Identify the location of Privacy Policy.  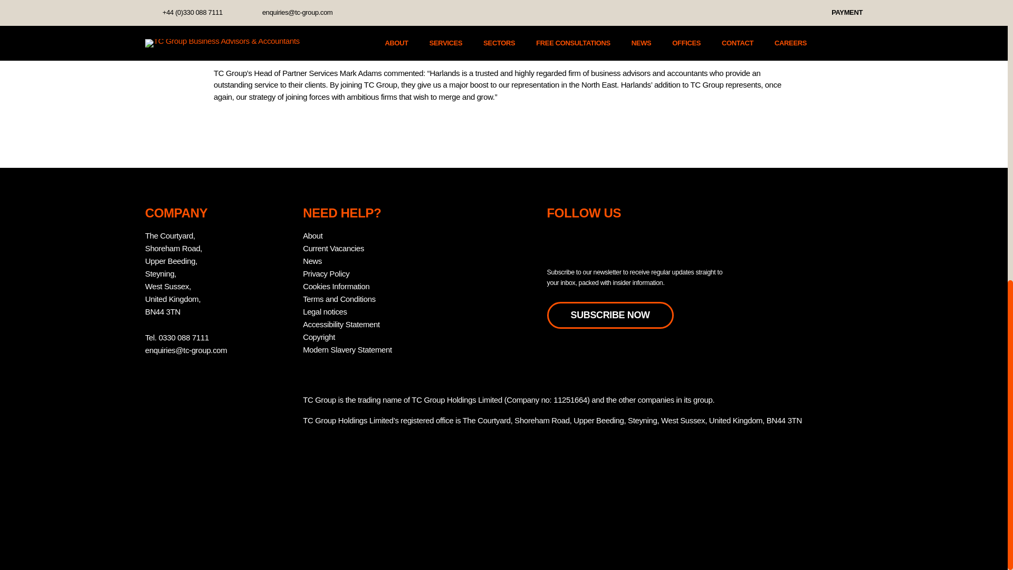
(326, 273).